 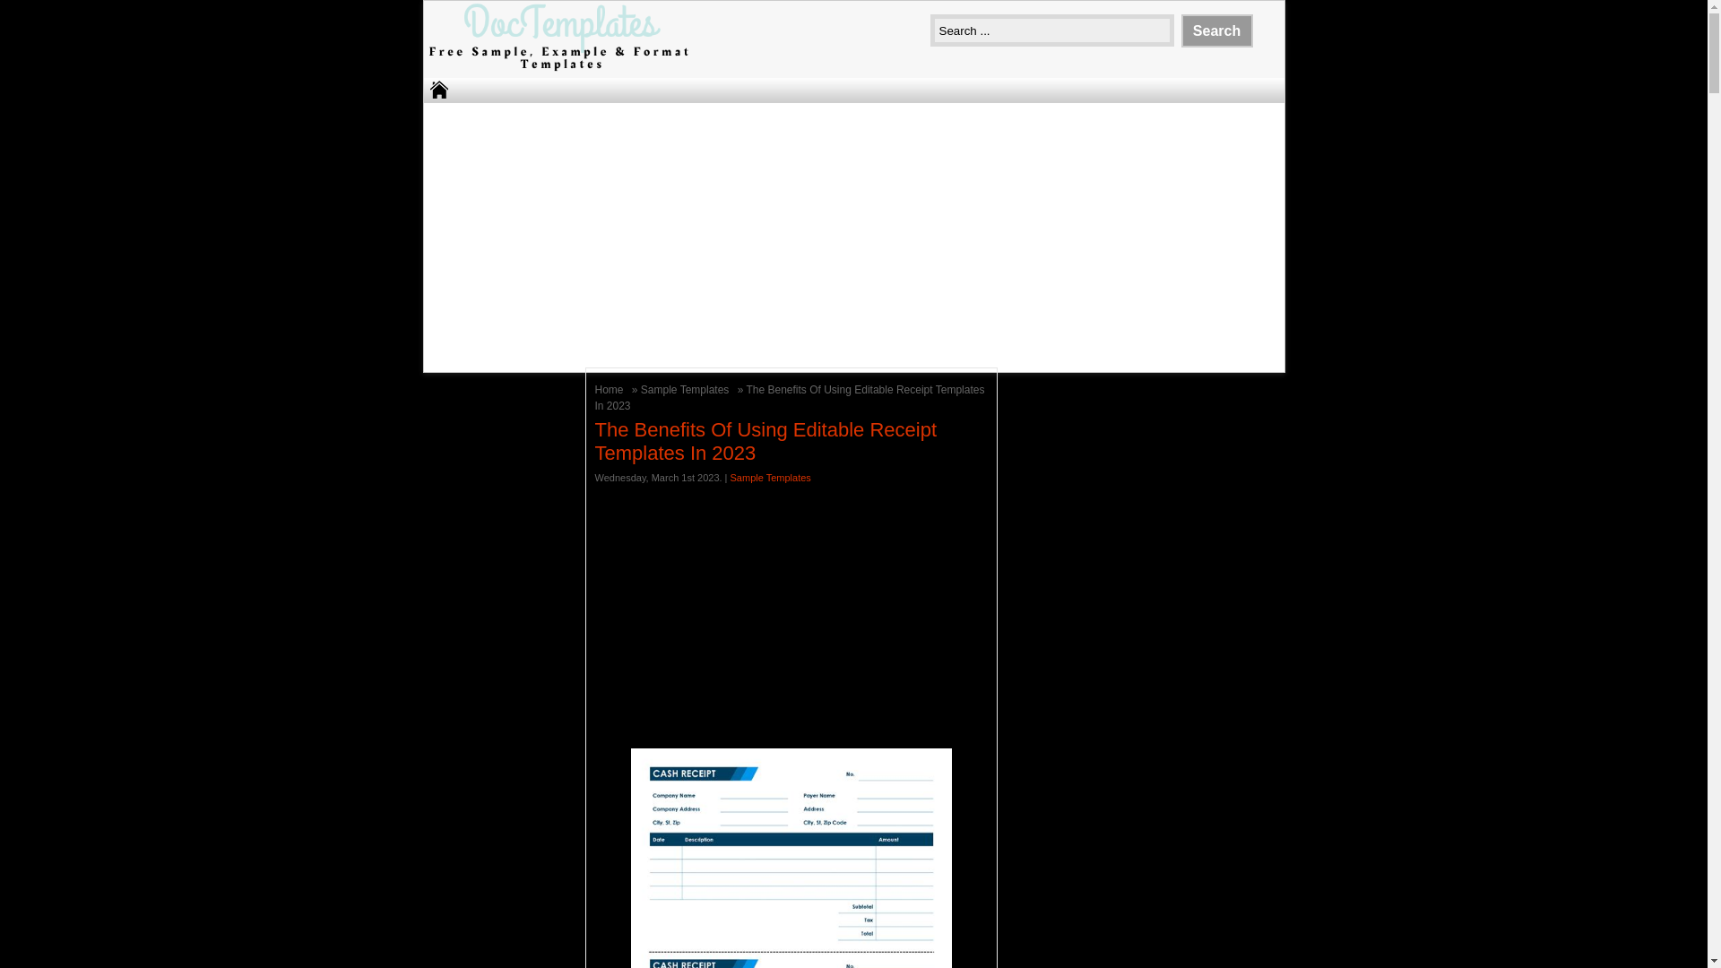 What do you see at coordinates (1052, 30) in the screenshot?
I see `Search ... ` at bounding box center [1052, 30].